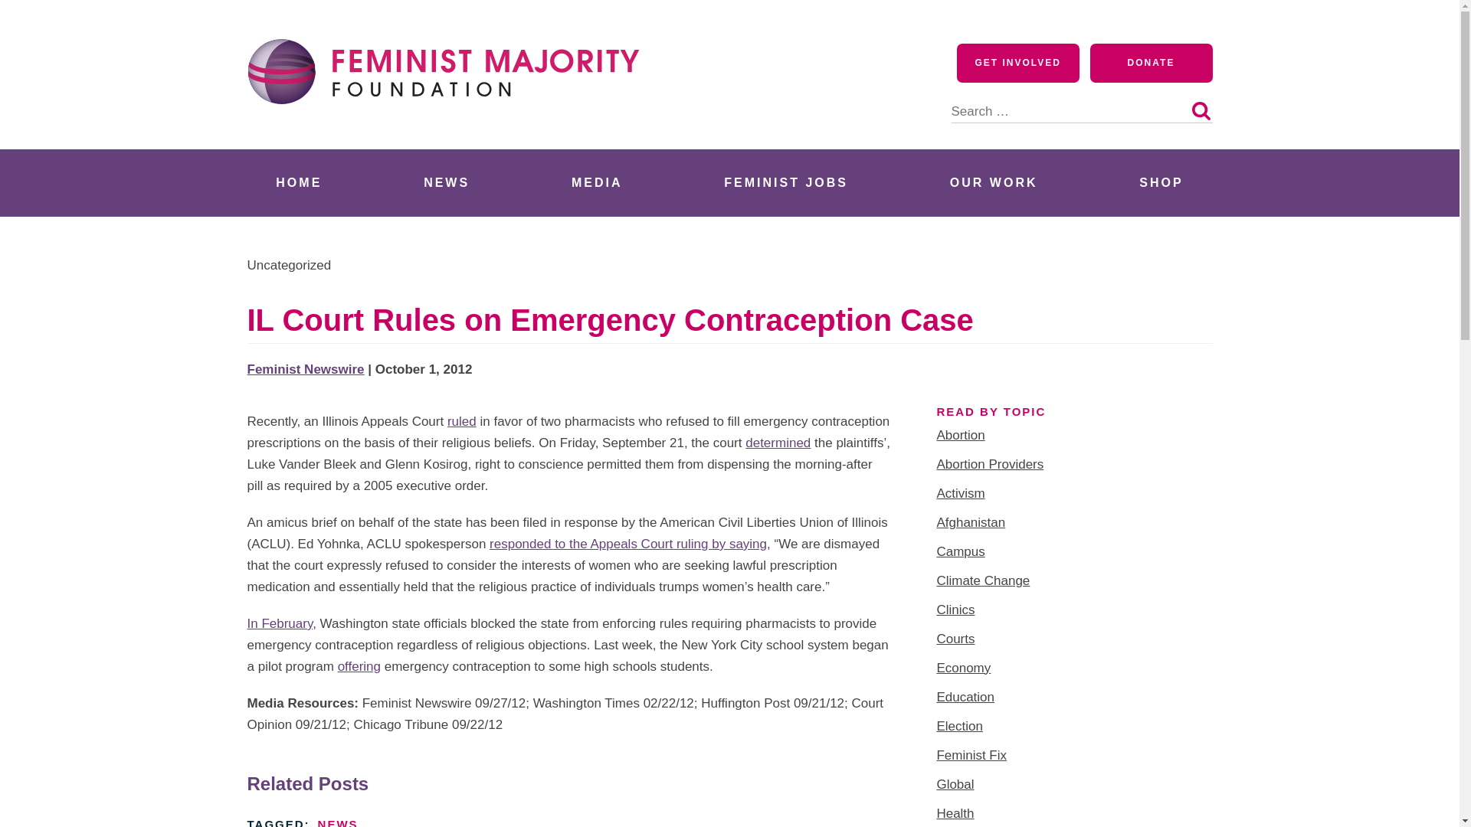 Image resolution: width=1471 pixels, height=827 pixels. I want to click on Feminist Newswire, so click(305, 369).